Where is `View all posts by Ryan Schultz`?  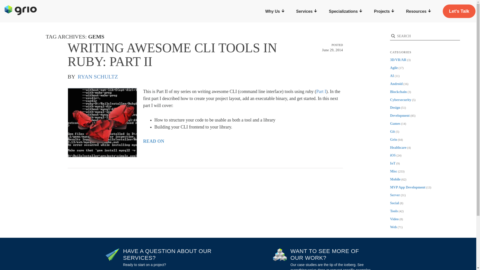
View all posts by Ryan Schultz is located at coordinates (98, 76).